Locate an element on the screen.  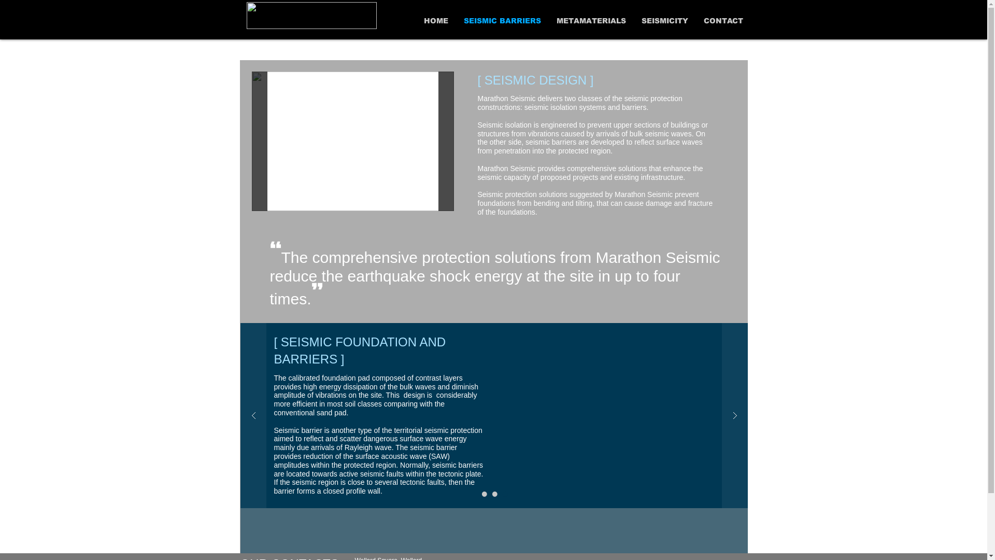
HOME is located at coordinates (435, 21).